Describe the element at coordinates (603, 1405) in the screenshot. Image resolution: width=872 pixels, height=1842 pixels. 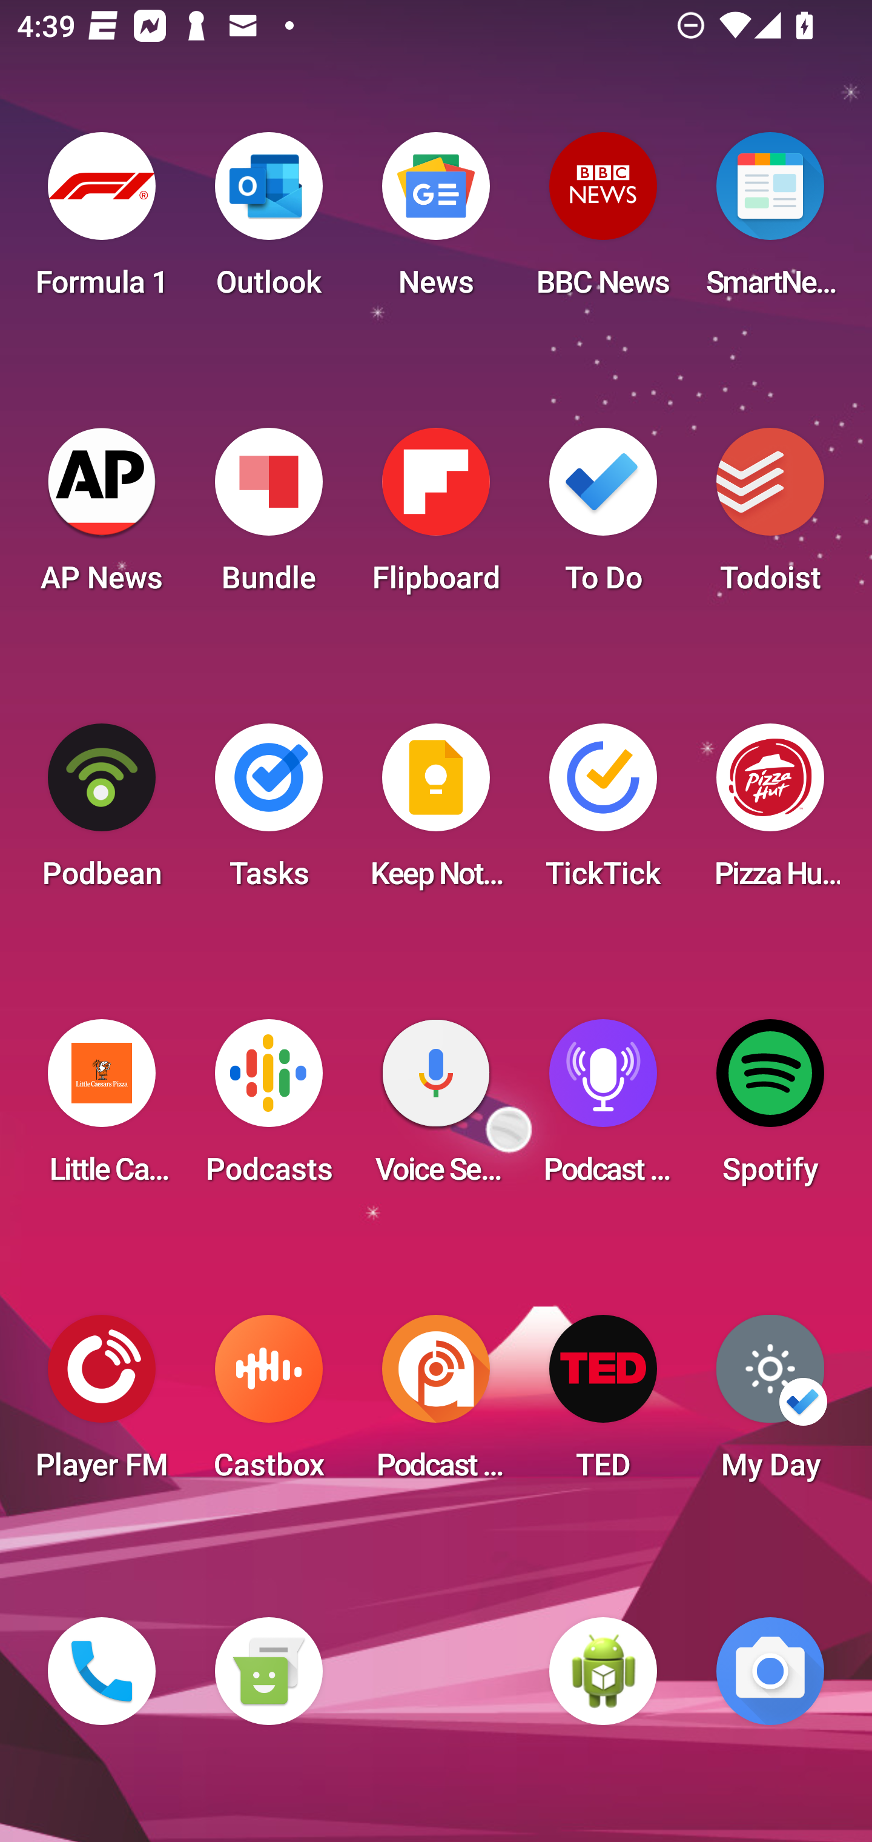
I see `TED` at that location.